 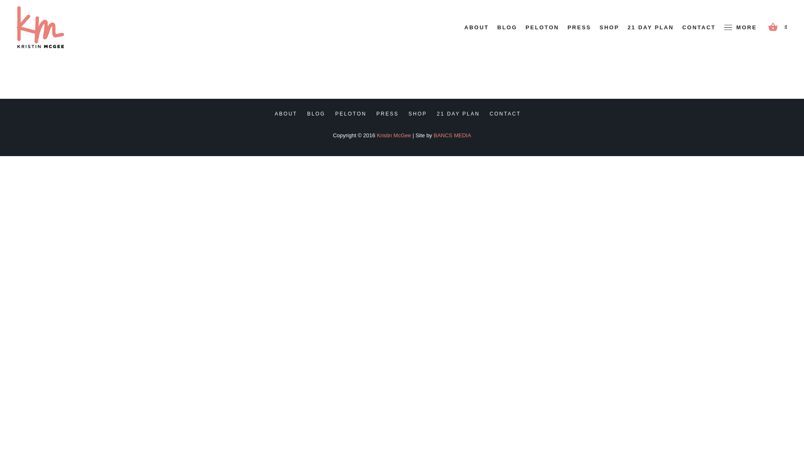 I want to click on PELOTON, so click(x=351, y=113).